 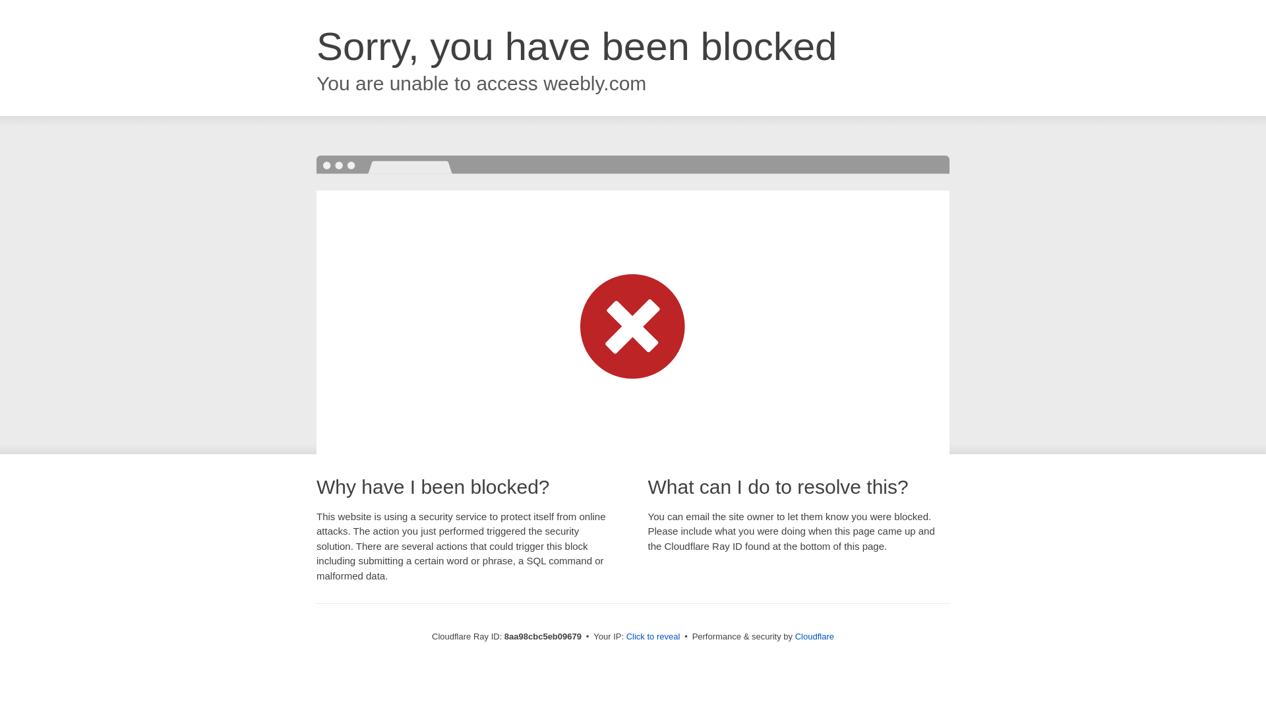 What do you see at coordinates (653, 637) in the screenshot?
I see `Click to reveal` at bounding box center [653, 637].